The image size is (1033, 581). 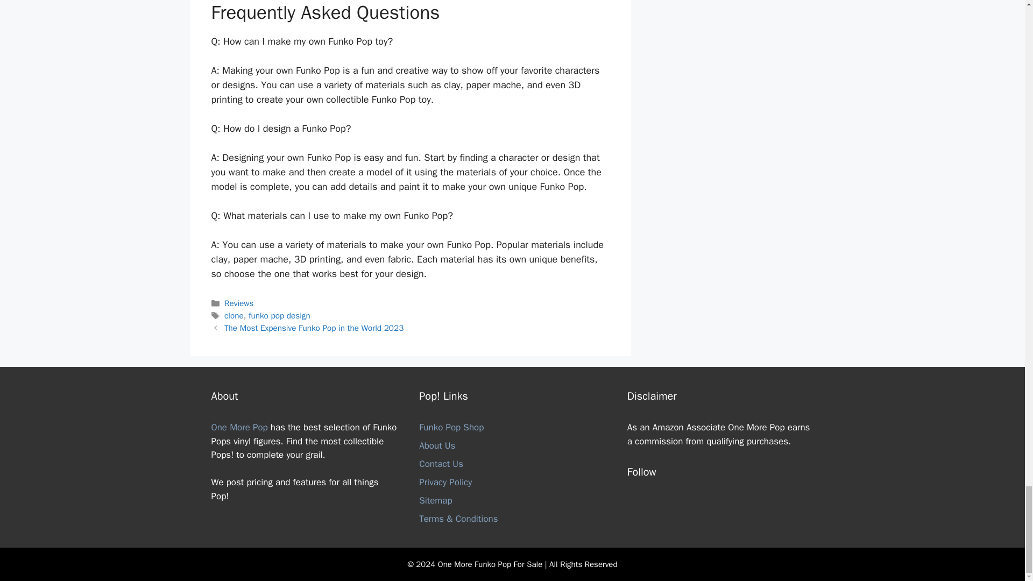 What do you see at coordinates (280, 315) in the screenshot?
I see `funko pop design` at bounding box center [280, 315].